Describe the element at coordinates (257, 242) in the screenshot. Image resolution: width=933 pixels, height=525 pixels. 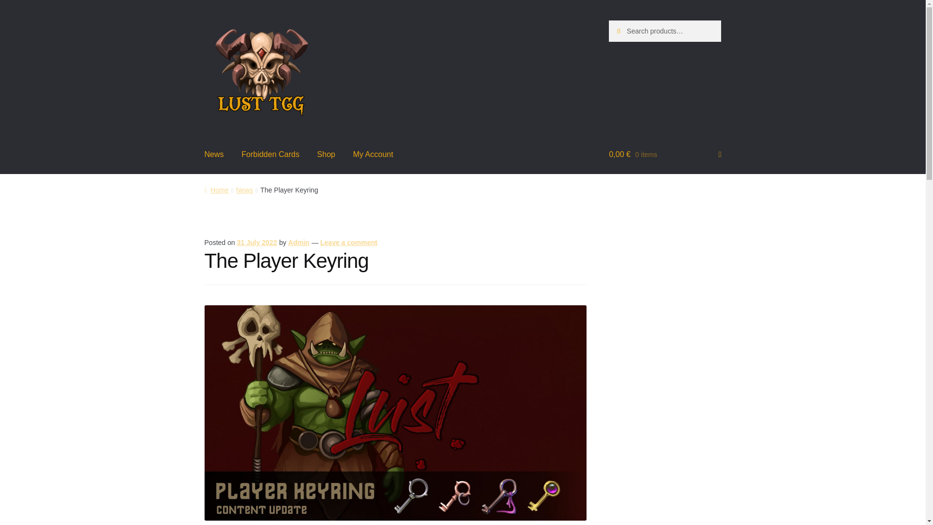
I see `31 July 2022` at that location.